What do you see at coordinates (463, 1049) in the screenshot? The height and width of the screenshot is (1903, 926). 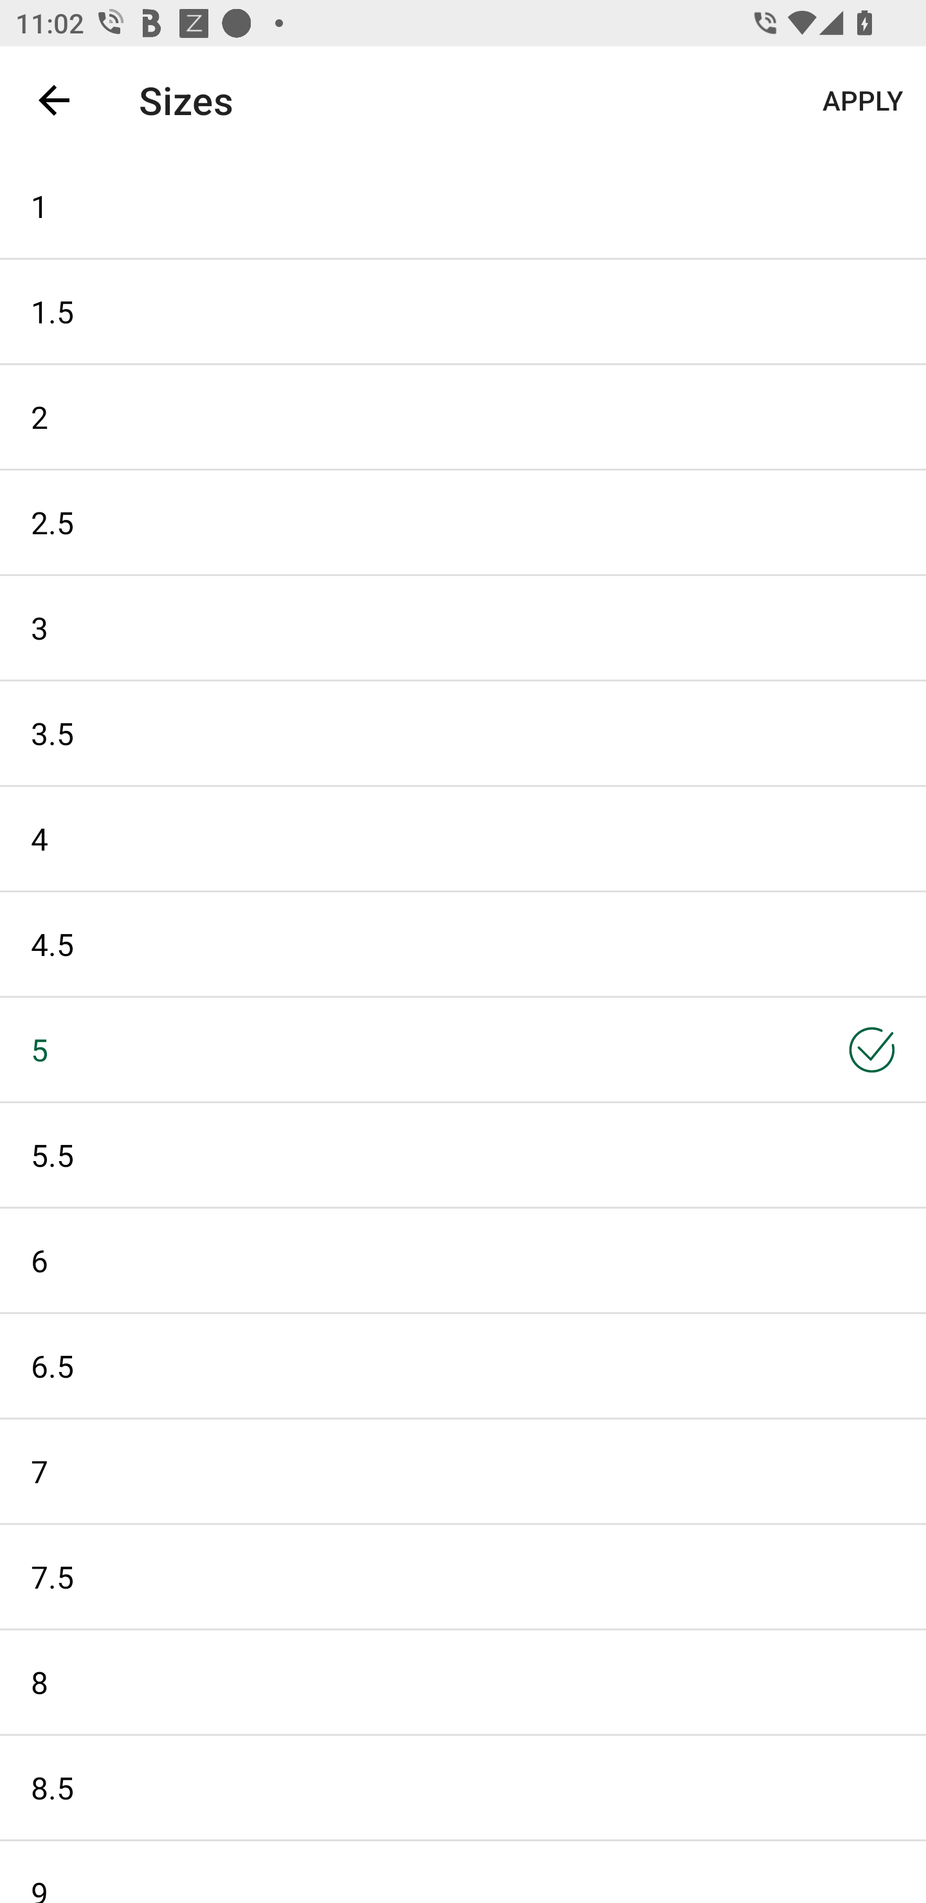 I see `5 Next` at bounding box center [463, 1049].